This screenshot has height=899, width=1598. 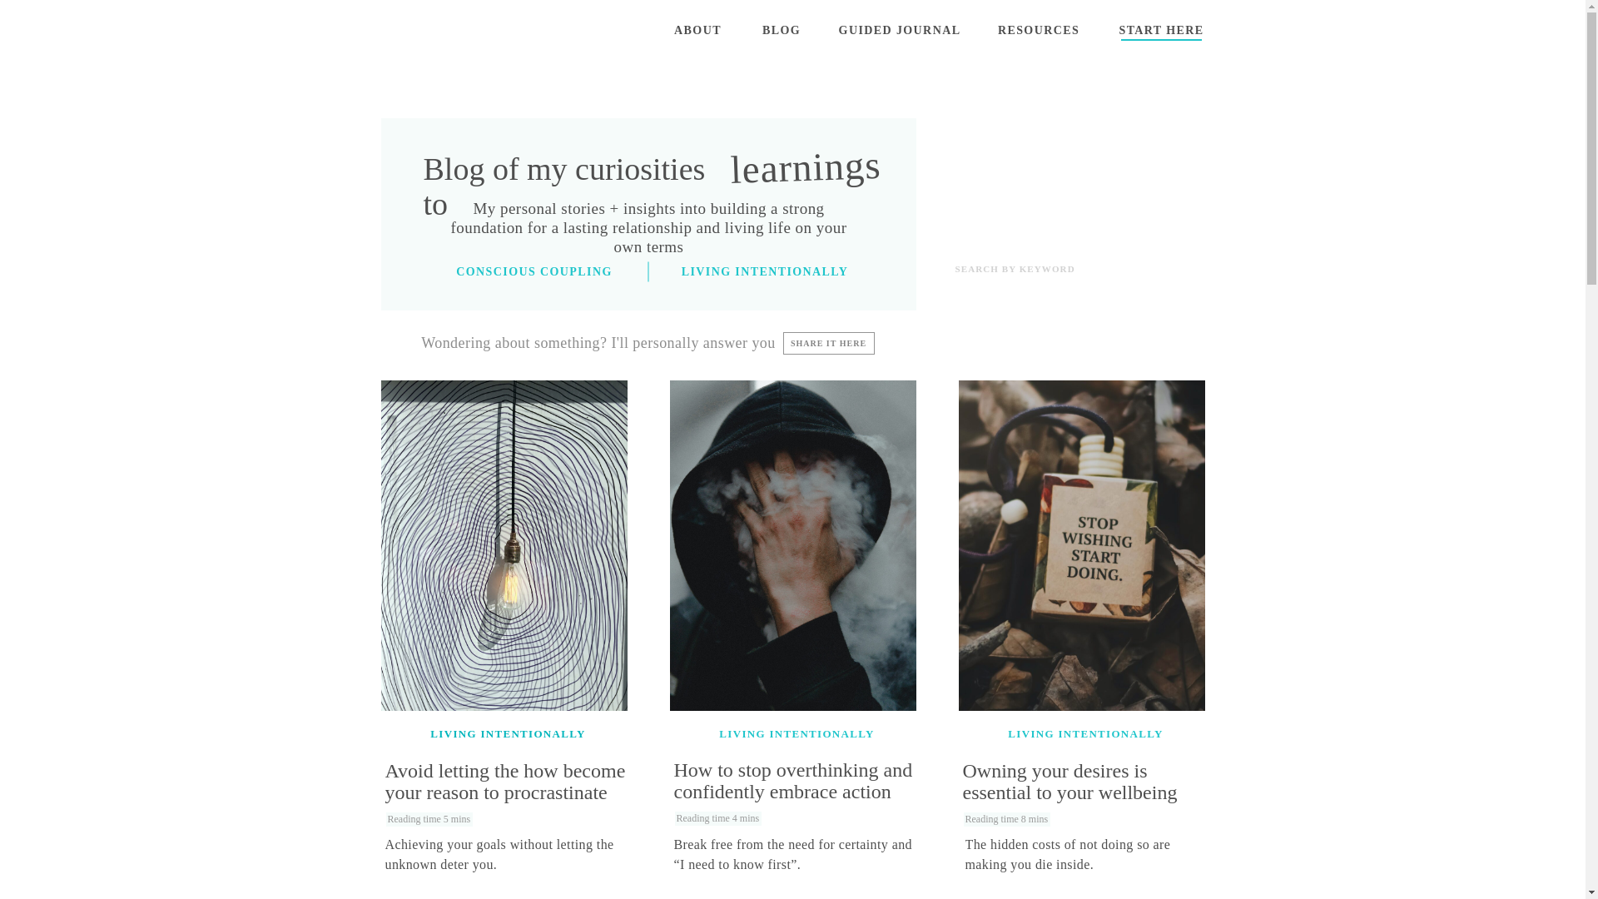 What do you see at coordinates (534, 271) in the screenshot?
I see `CONSCIOUS COUPLING` at bounding box center [534, 271].